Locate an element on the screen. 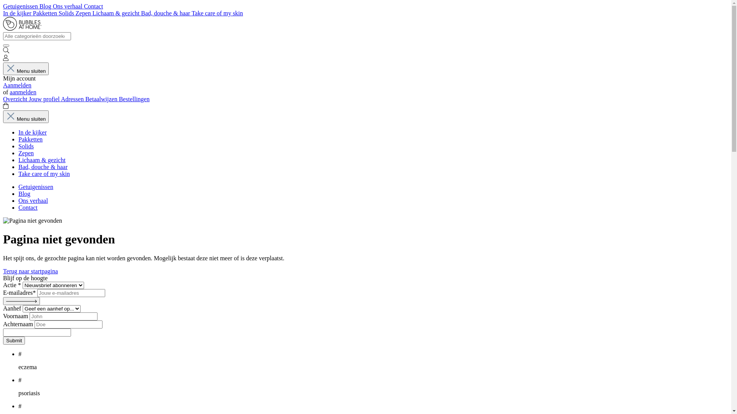 Image resolution: width=737 pixels, height=414 pixels. Take care of my skin is located at coordinates (217, 13).